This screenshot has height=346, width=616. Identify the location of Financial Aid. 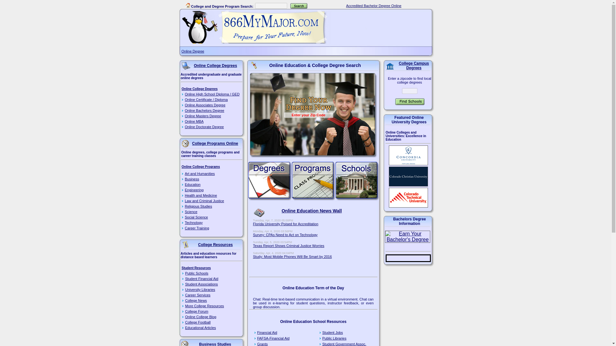
(267, 333).